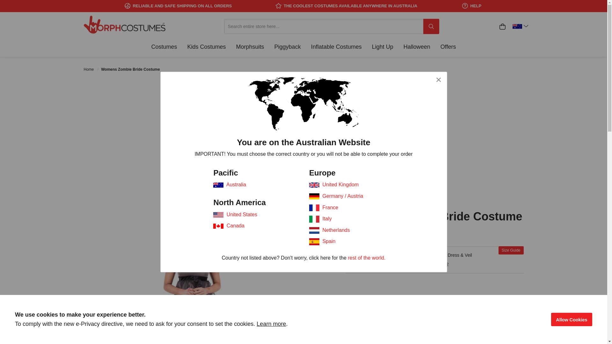 The height and width of the screenshot is (344, 612). What do you see at coordinates (271, 324) in the screenshot?
I see `Learn more` at bounding box center [271, 324].